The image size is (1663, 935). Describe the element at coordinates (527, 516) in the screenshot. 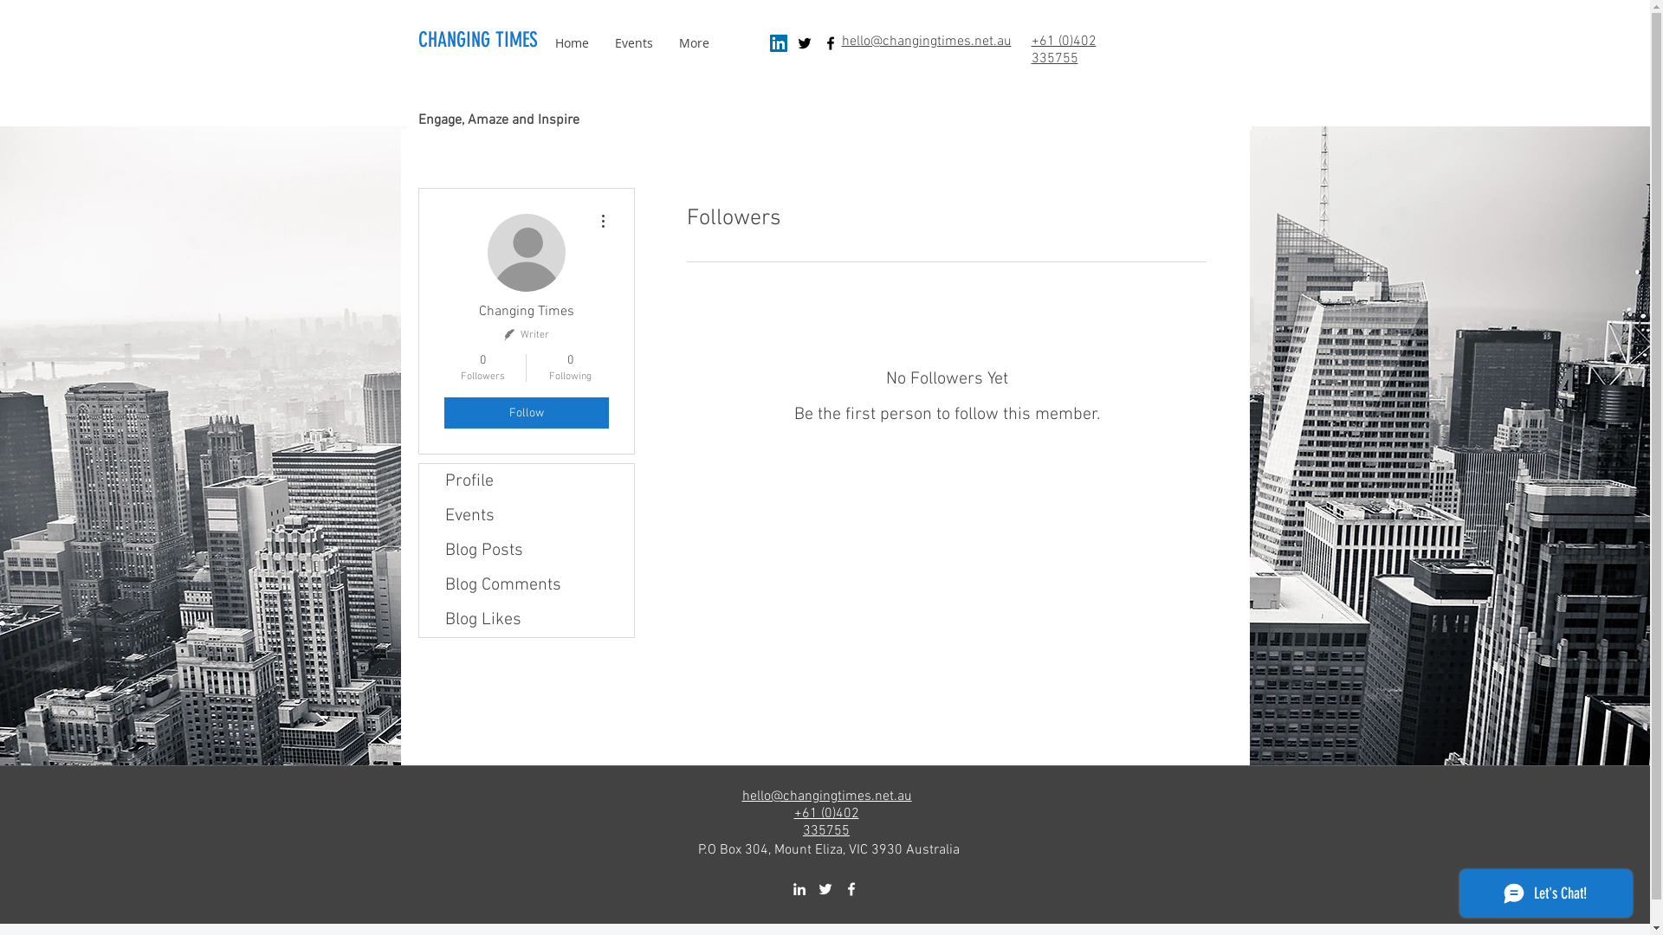

I see `Events` at that location.